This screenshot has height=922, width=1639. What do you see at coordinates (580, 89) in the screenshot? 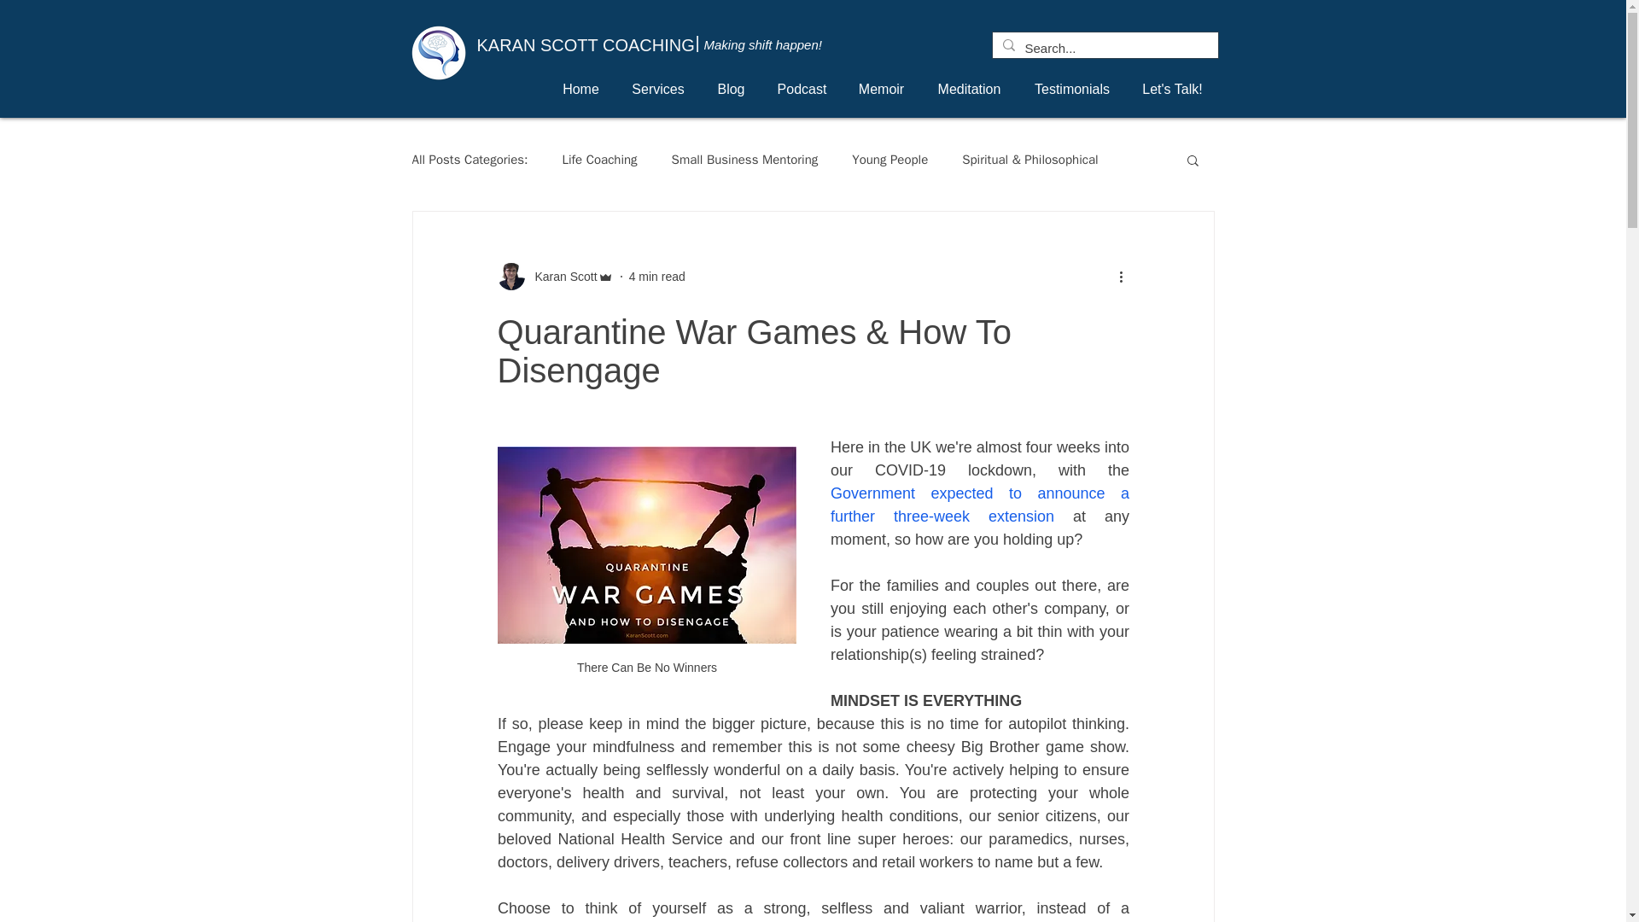
I see `Home` at bounding box center [580, 89].